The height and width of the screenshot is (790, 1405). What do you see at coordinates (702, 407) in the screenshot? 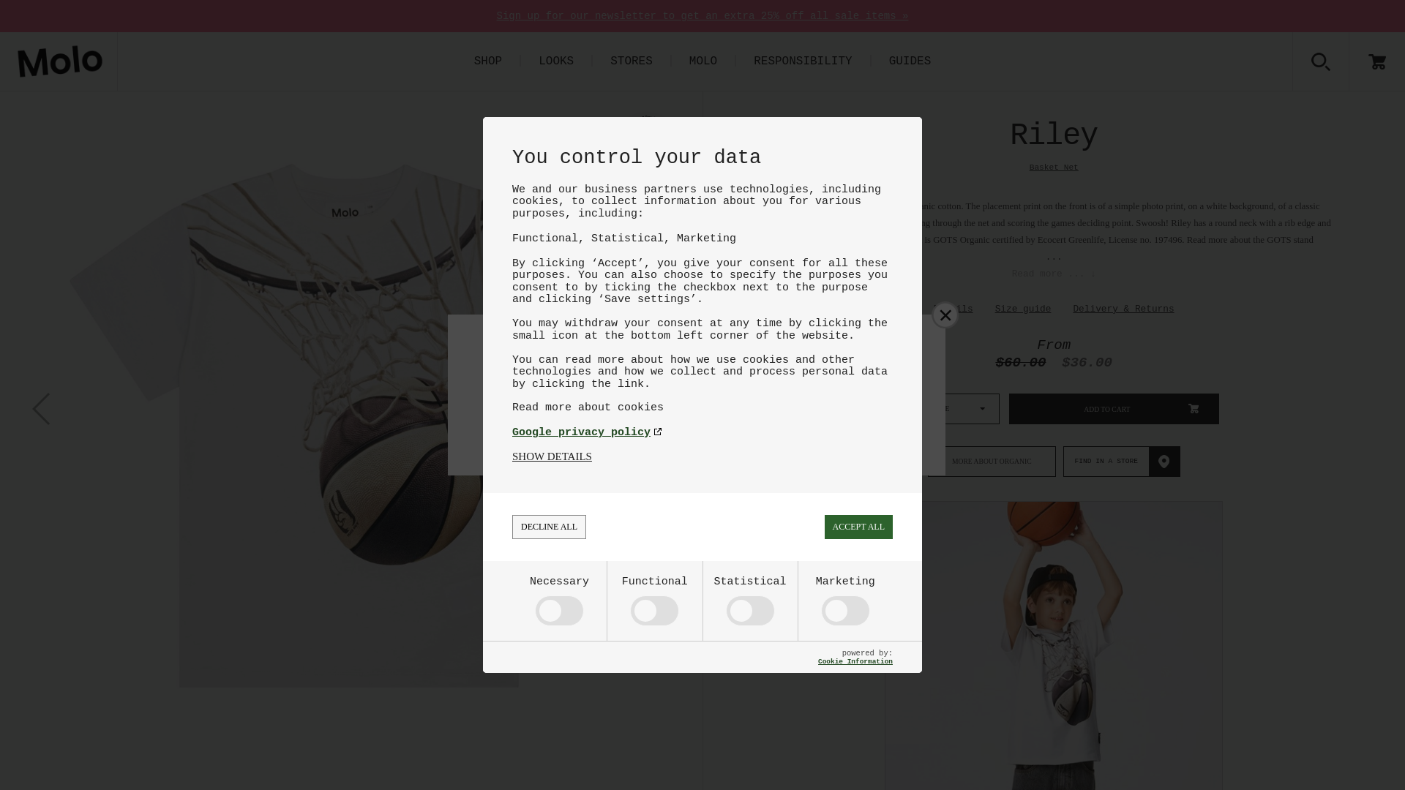
I see `Read more about cookies` at bounding box center [702, 407].